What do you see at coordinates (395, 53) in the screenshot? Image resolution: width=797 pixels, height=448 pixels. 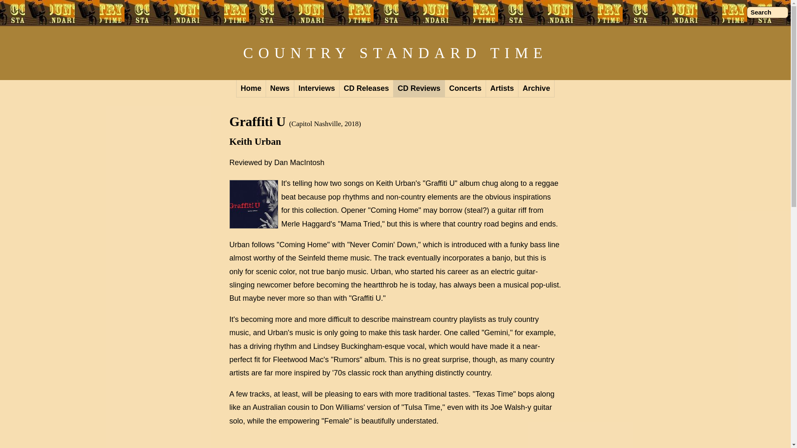 I see `COUNTRY STANDARD TIME` at bounding box center [395, 53].